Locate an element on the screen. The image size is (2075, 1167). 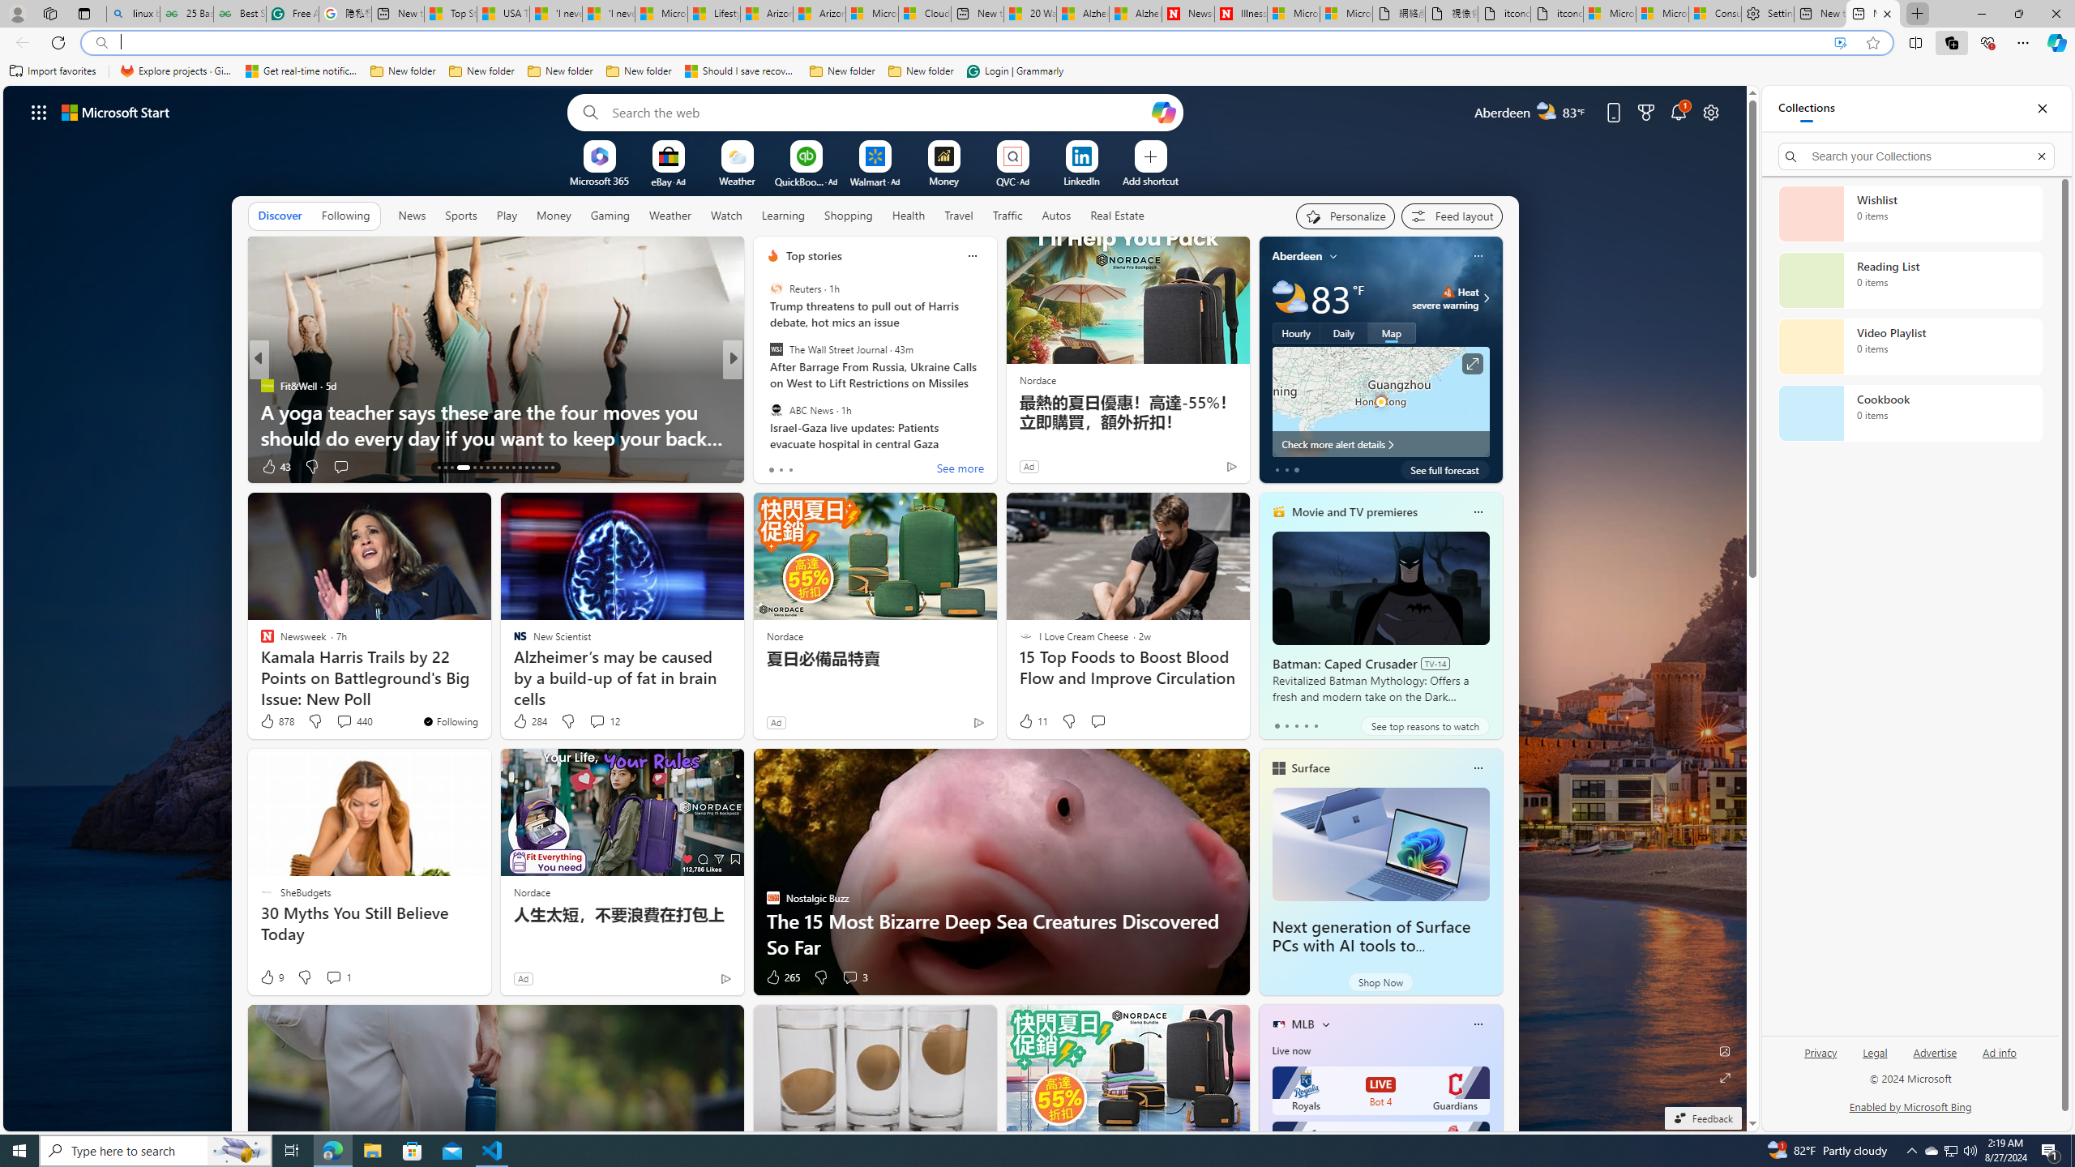
Should I save recovered Word documents? - Microsoft Support is located at coordinates (741, 71).